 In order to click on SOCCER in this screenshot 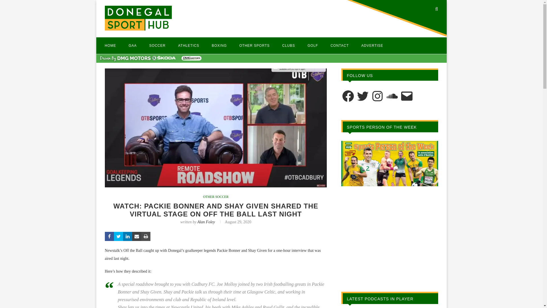, I will do `click(157, 46)`.